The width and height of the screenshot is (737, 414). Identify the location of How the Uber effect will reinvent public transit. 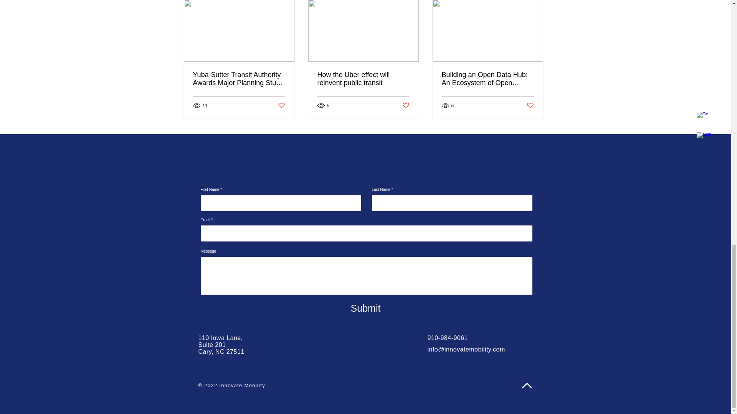
(363, 79).